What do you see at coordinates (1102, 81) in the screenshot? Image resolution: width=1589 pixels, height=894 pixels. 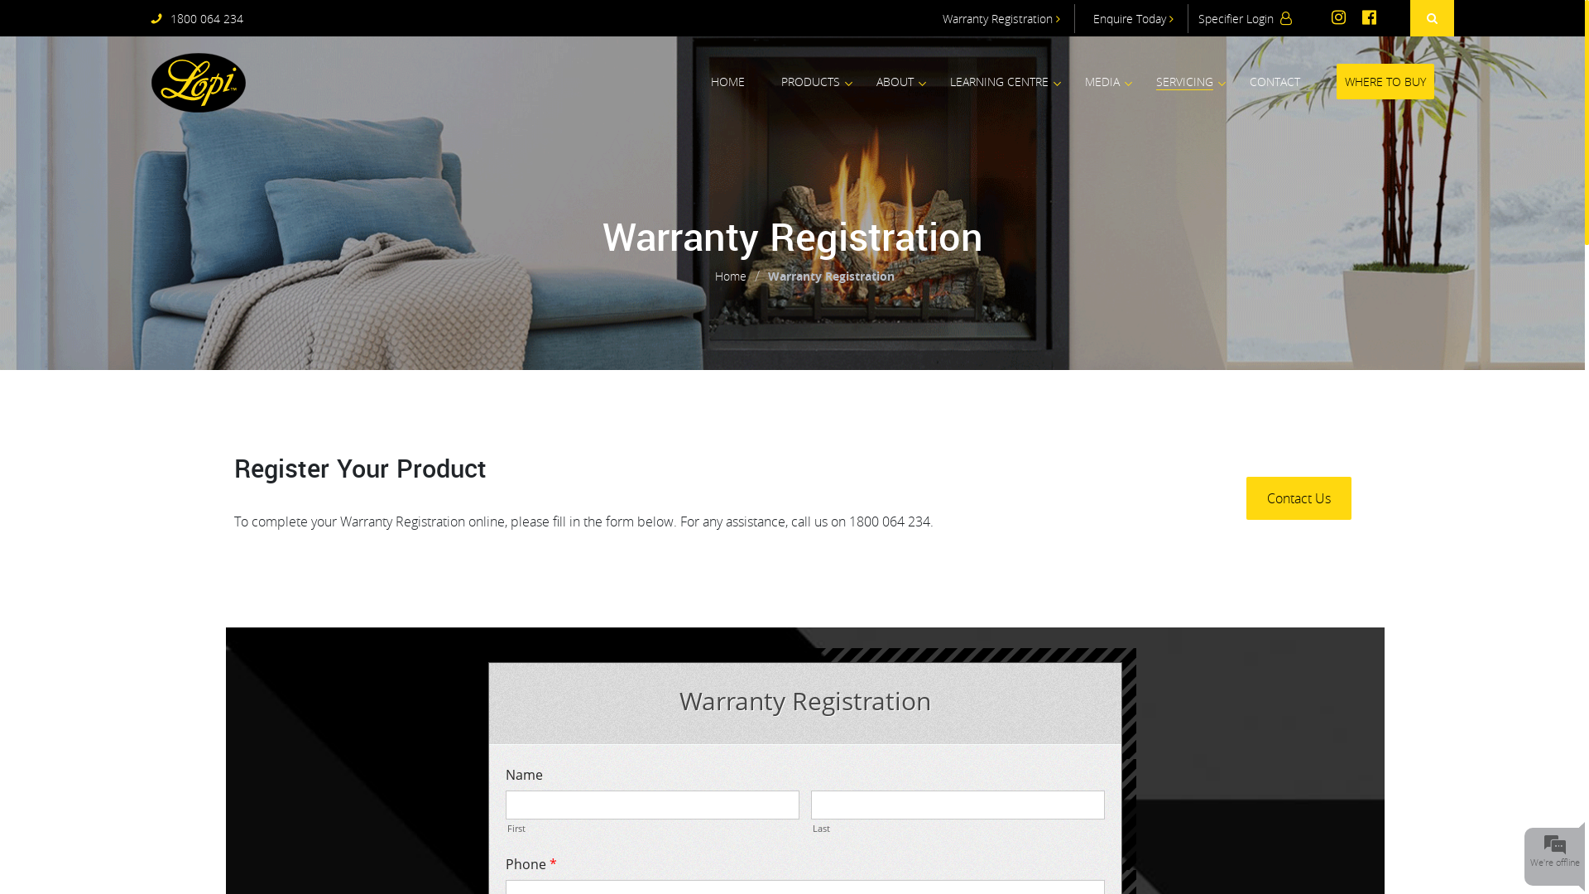 I see `MEDIA` at bounding box center [1102, 81].